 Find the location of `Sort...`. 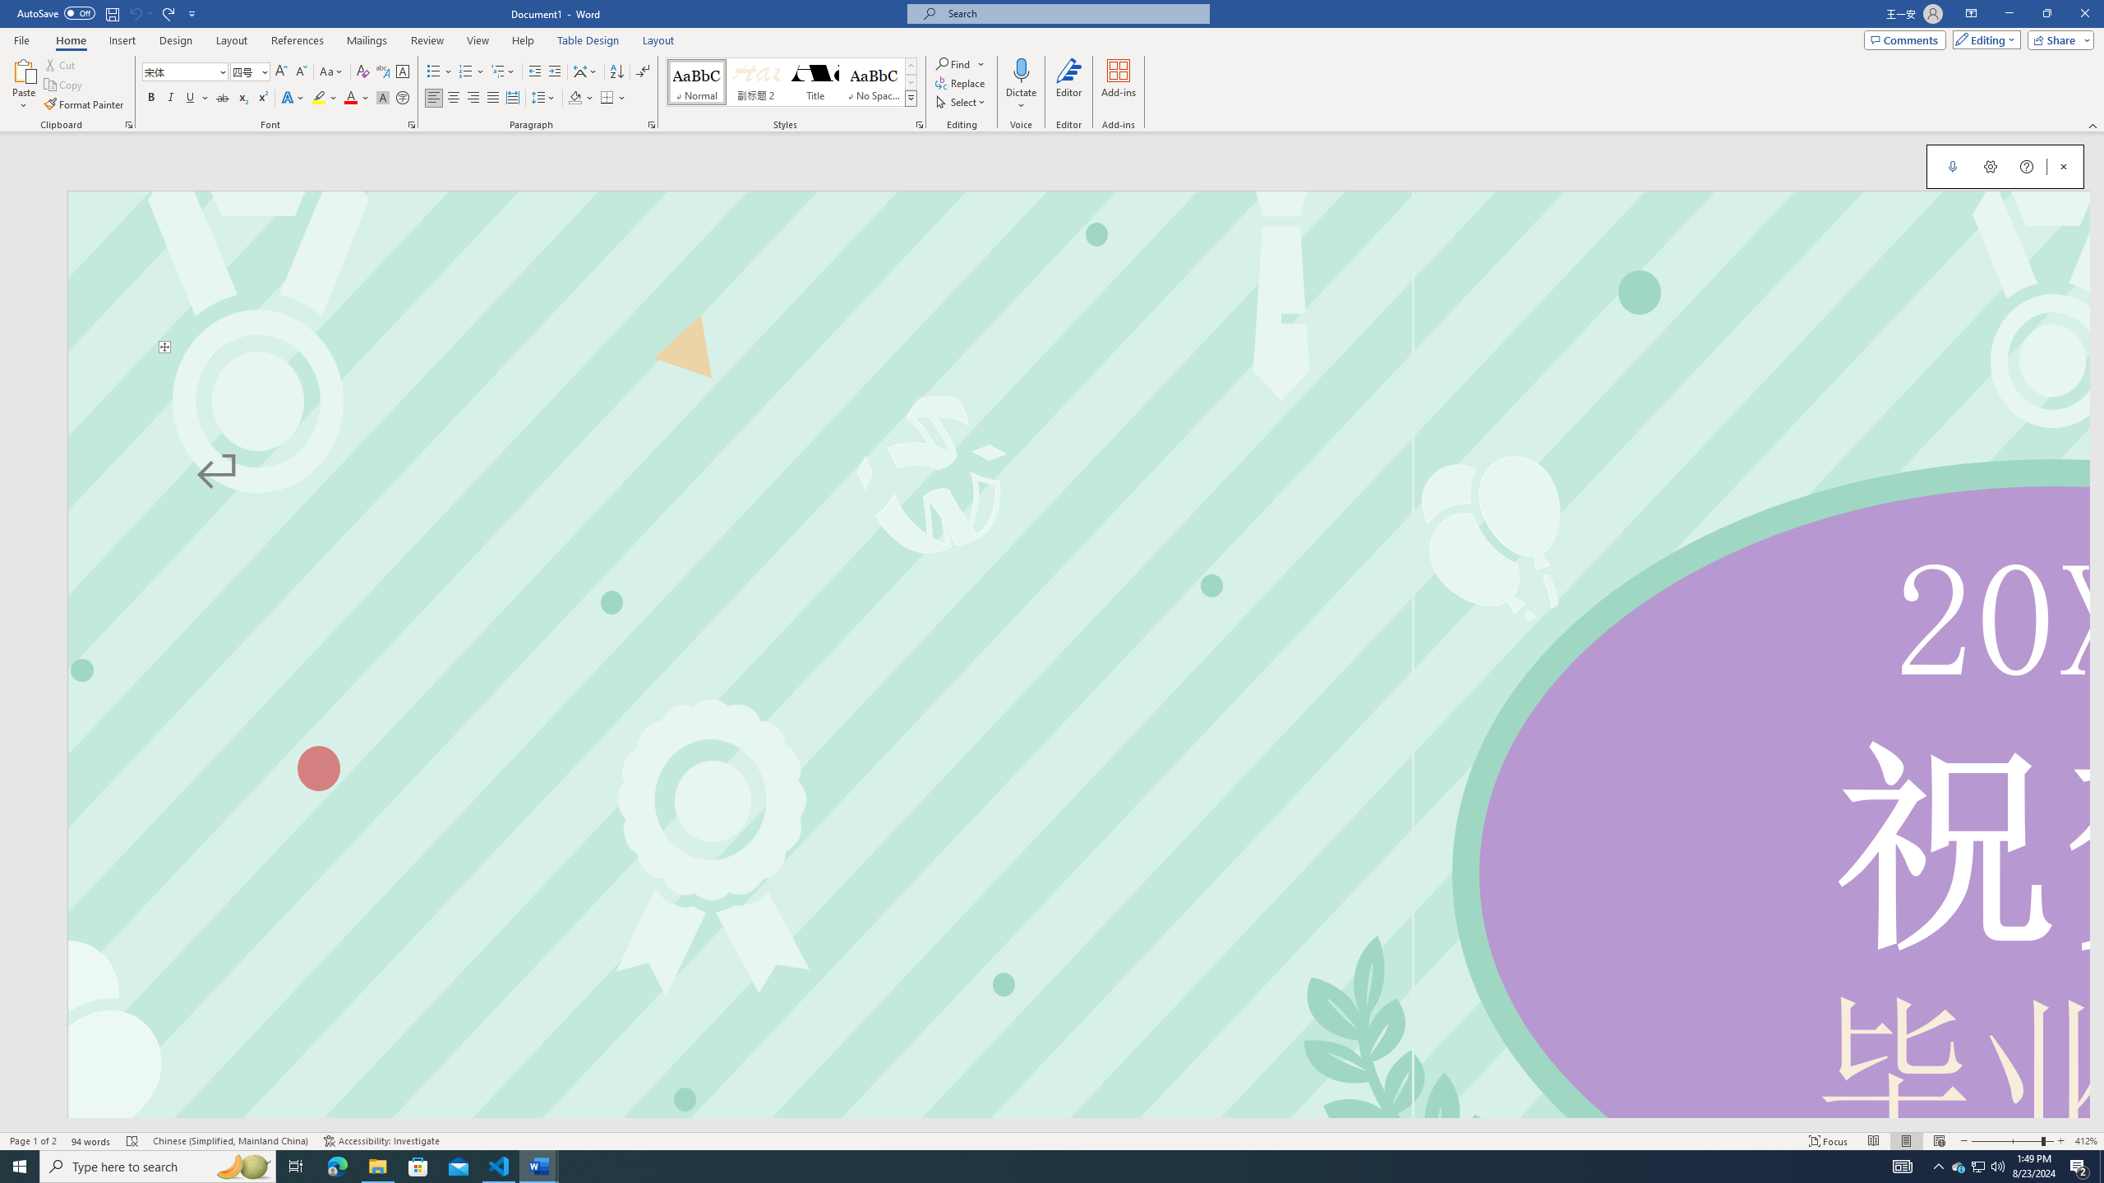

Sort... is located at coordinates (616, 72).